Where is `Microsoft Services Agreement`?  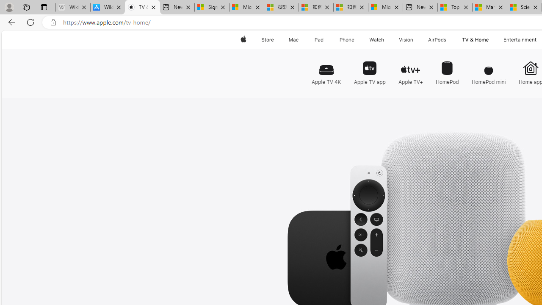 Microsoft Services Agreement is located at coordinates (246, 8).